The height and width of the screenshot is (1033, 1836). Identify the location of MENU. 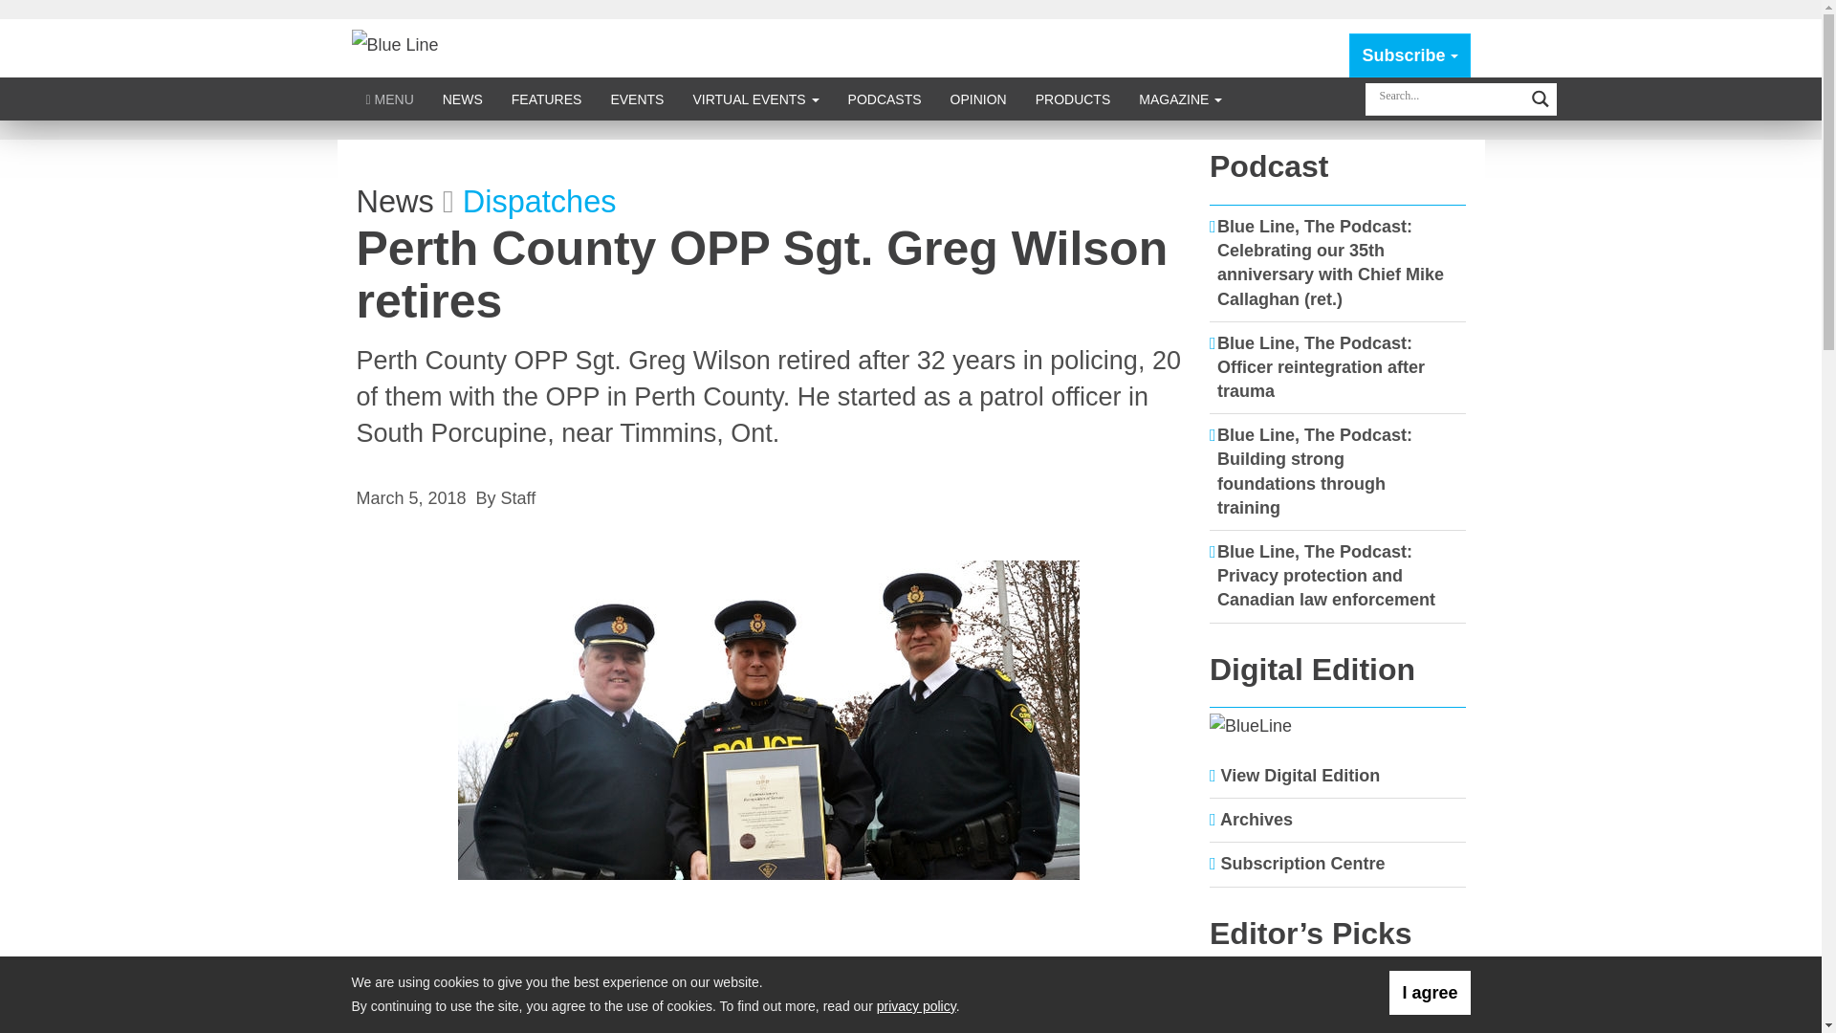
(390, 99).